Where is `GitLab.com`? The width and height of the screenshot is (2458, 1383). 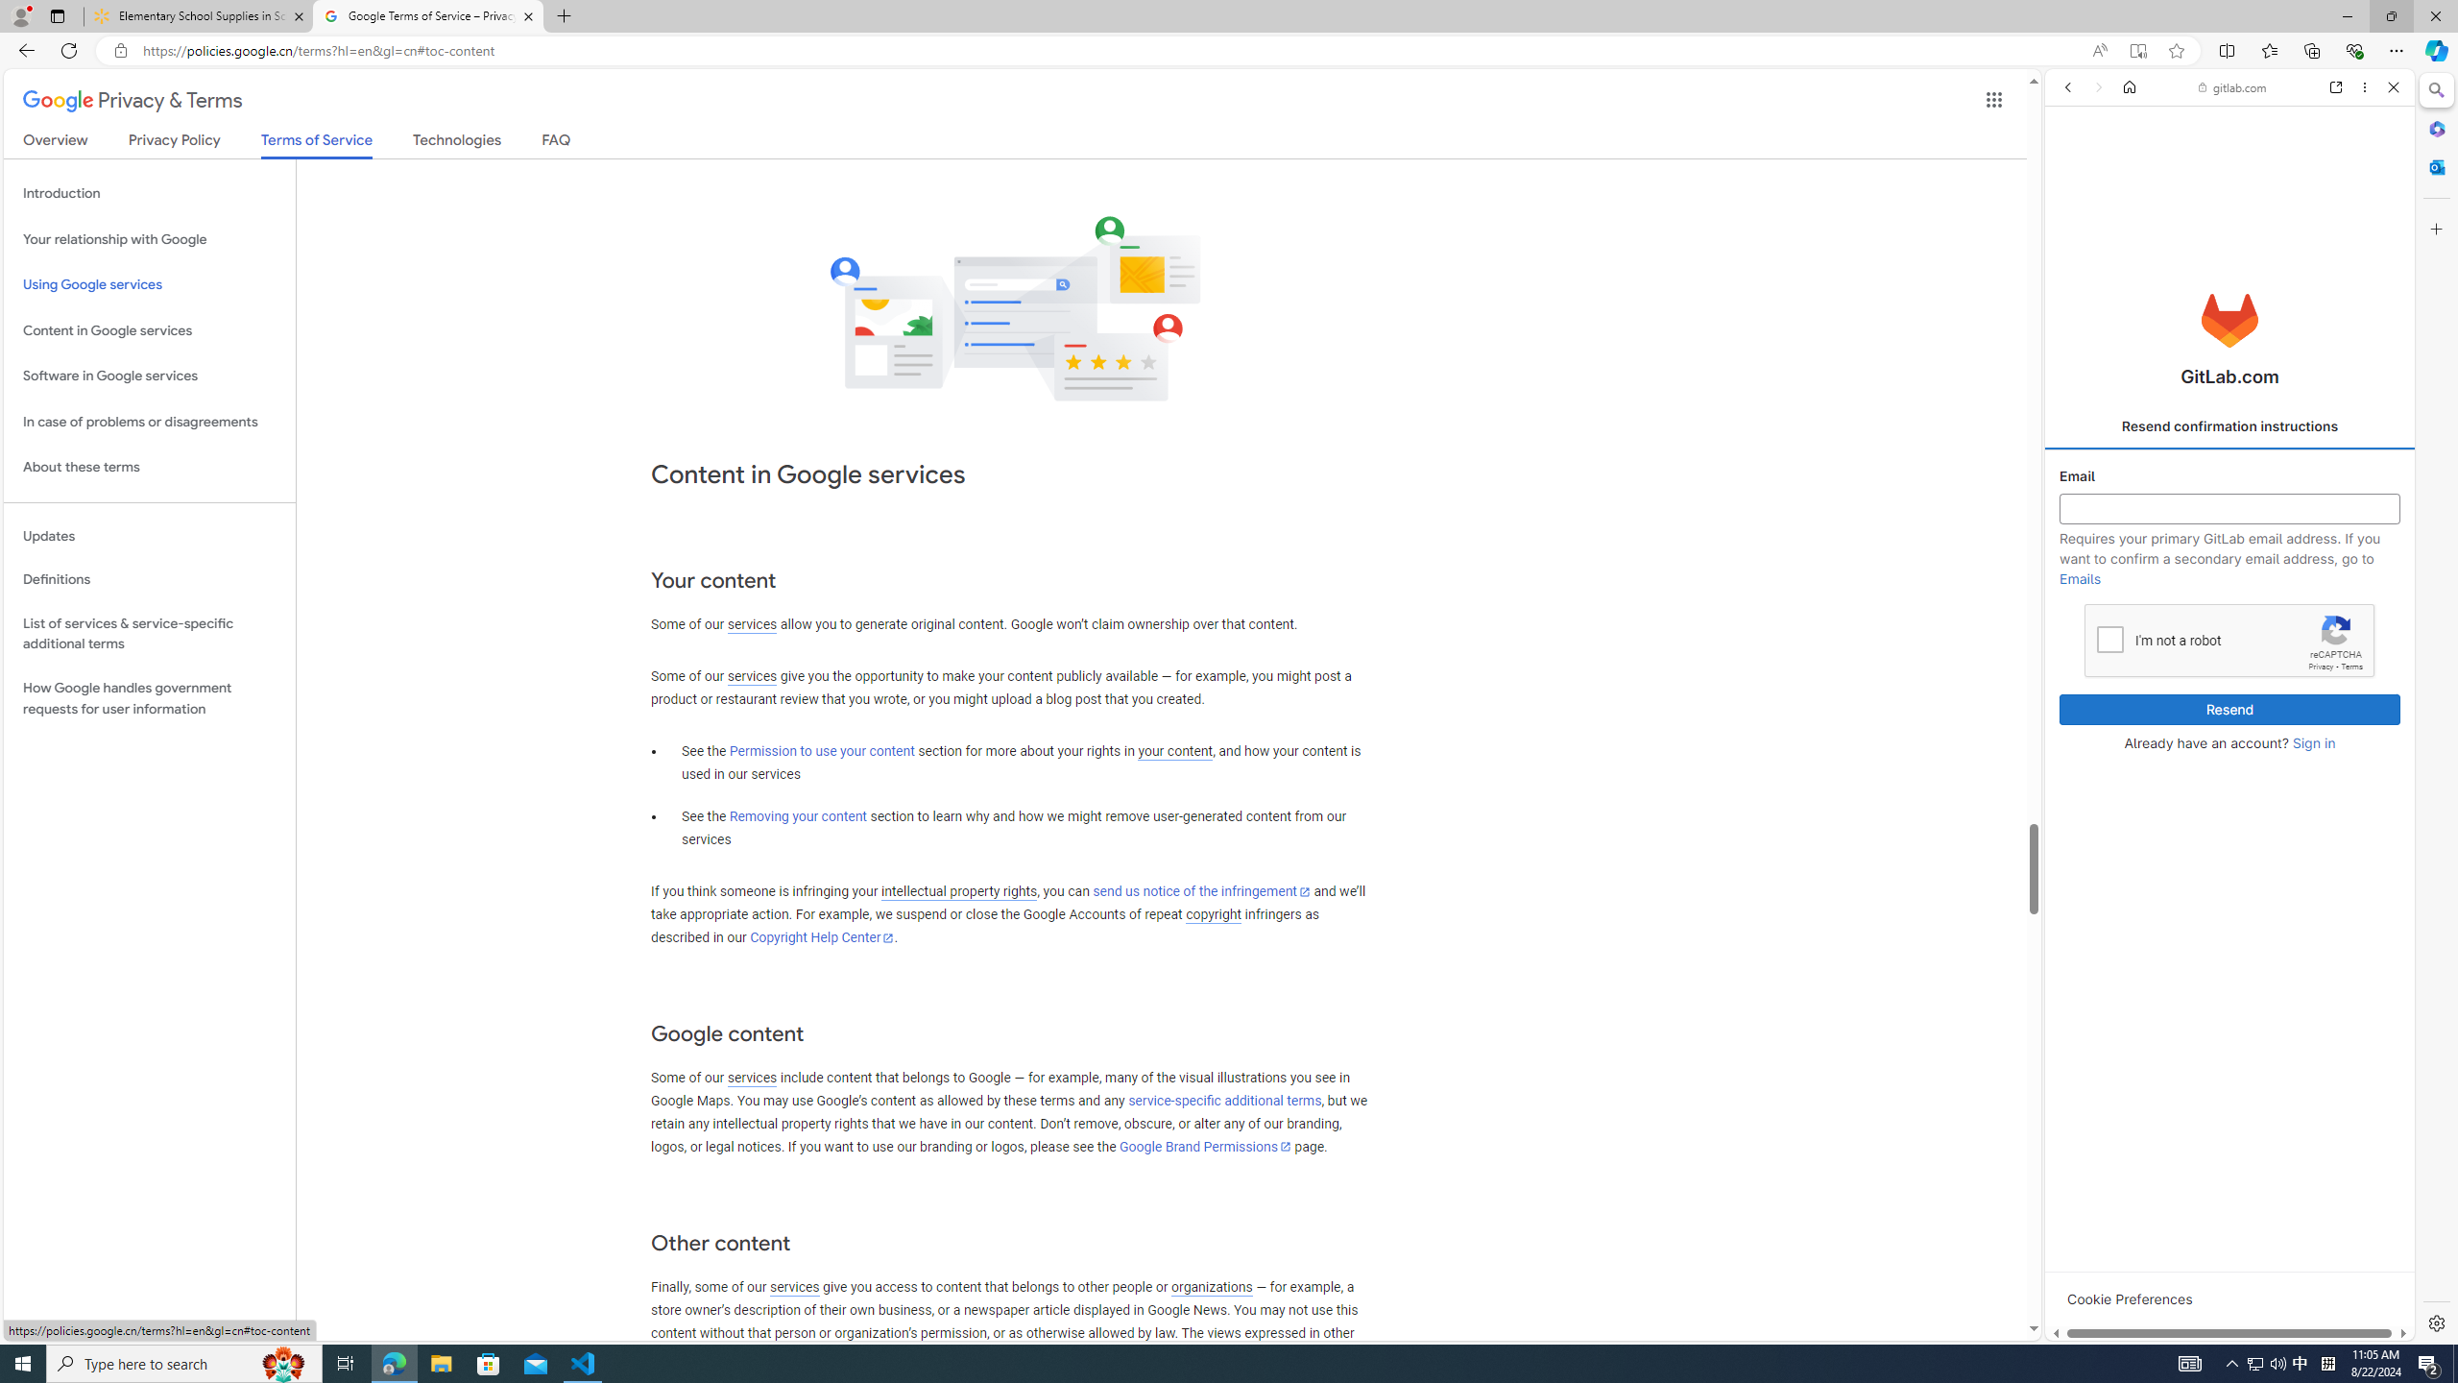
GitLab.com is located at coordinates (2229, 320).